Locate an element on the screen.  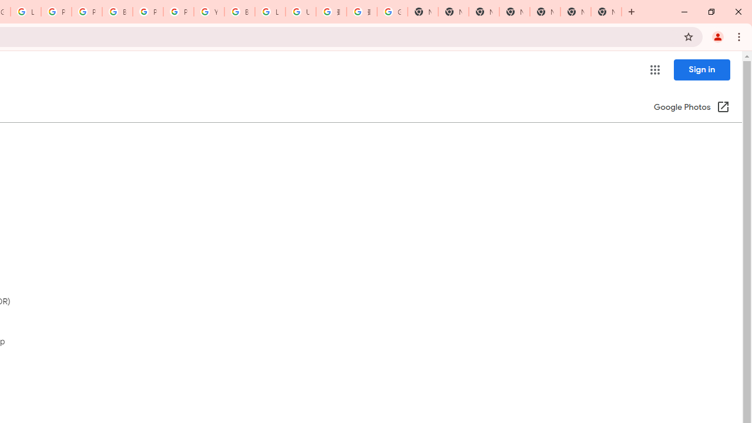
Privacy Help Center - Policies Help is located at coordinates (87, 12).